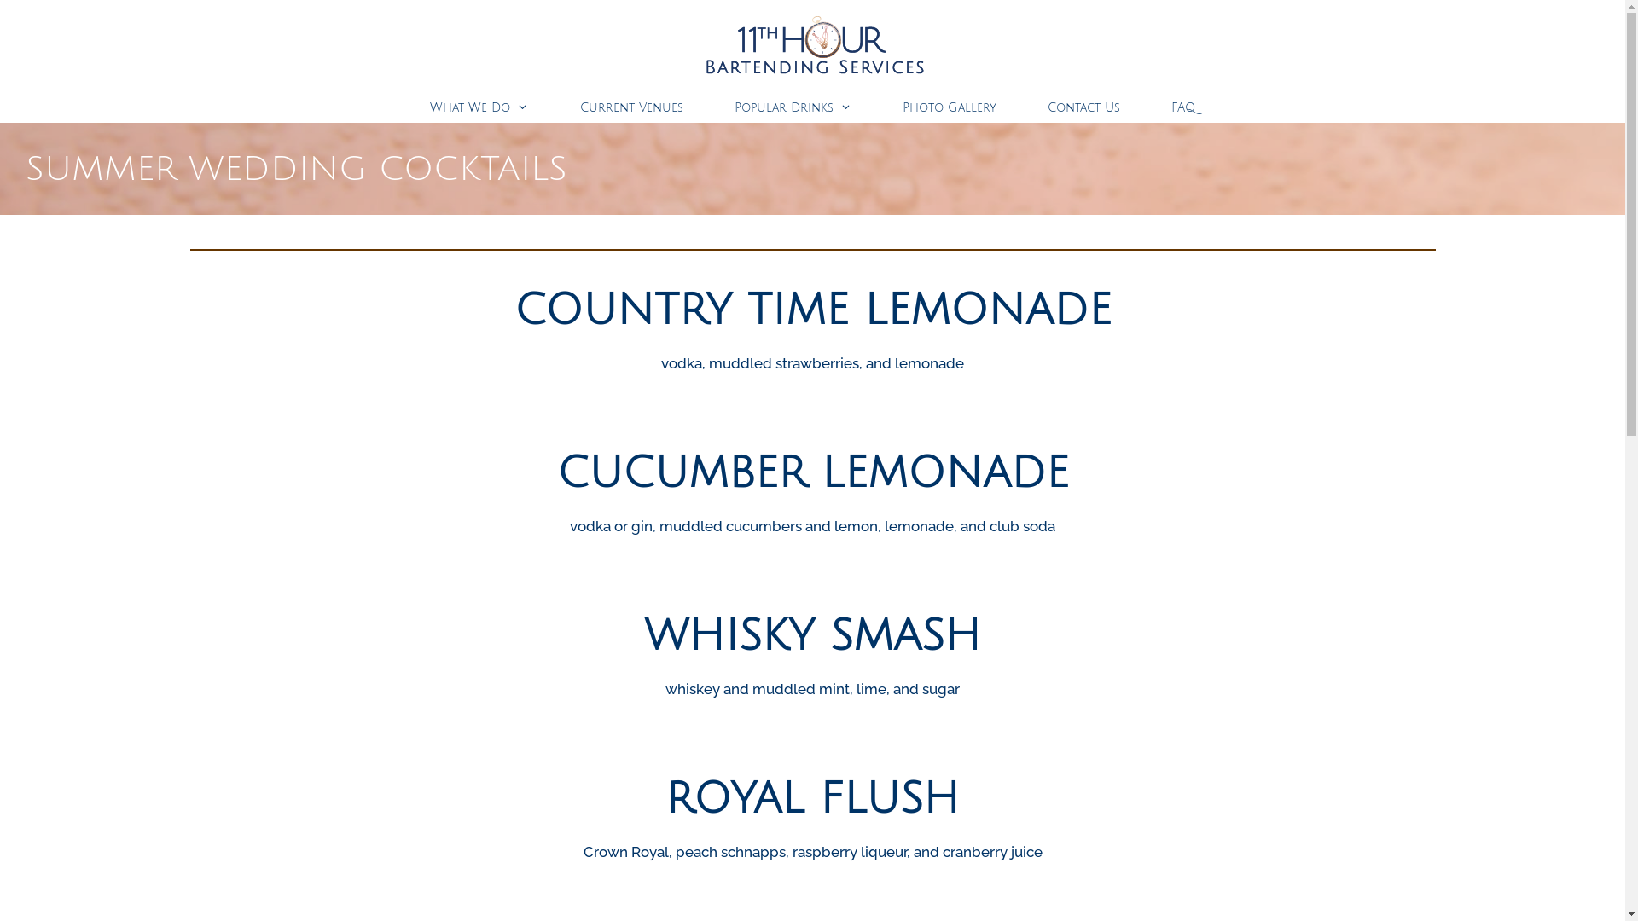 The image size is (1638, 921). Describe the element at coordinates (1183, 107) in the screenshot. I see `FAQ` at that location.